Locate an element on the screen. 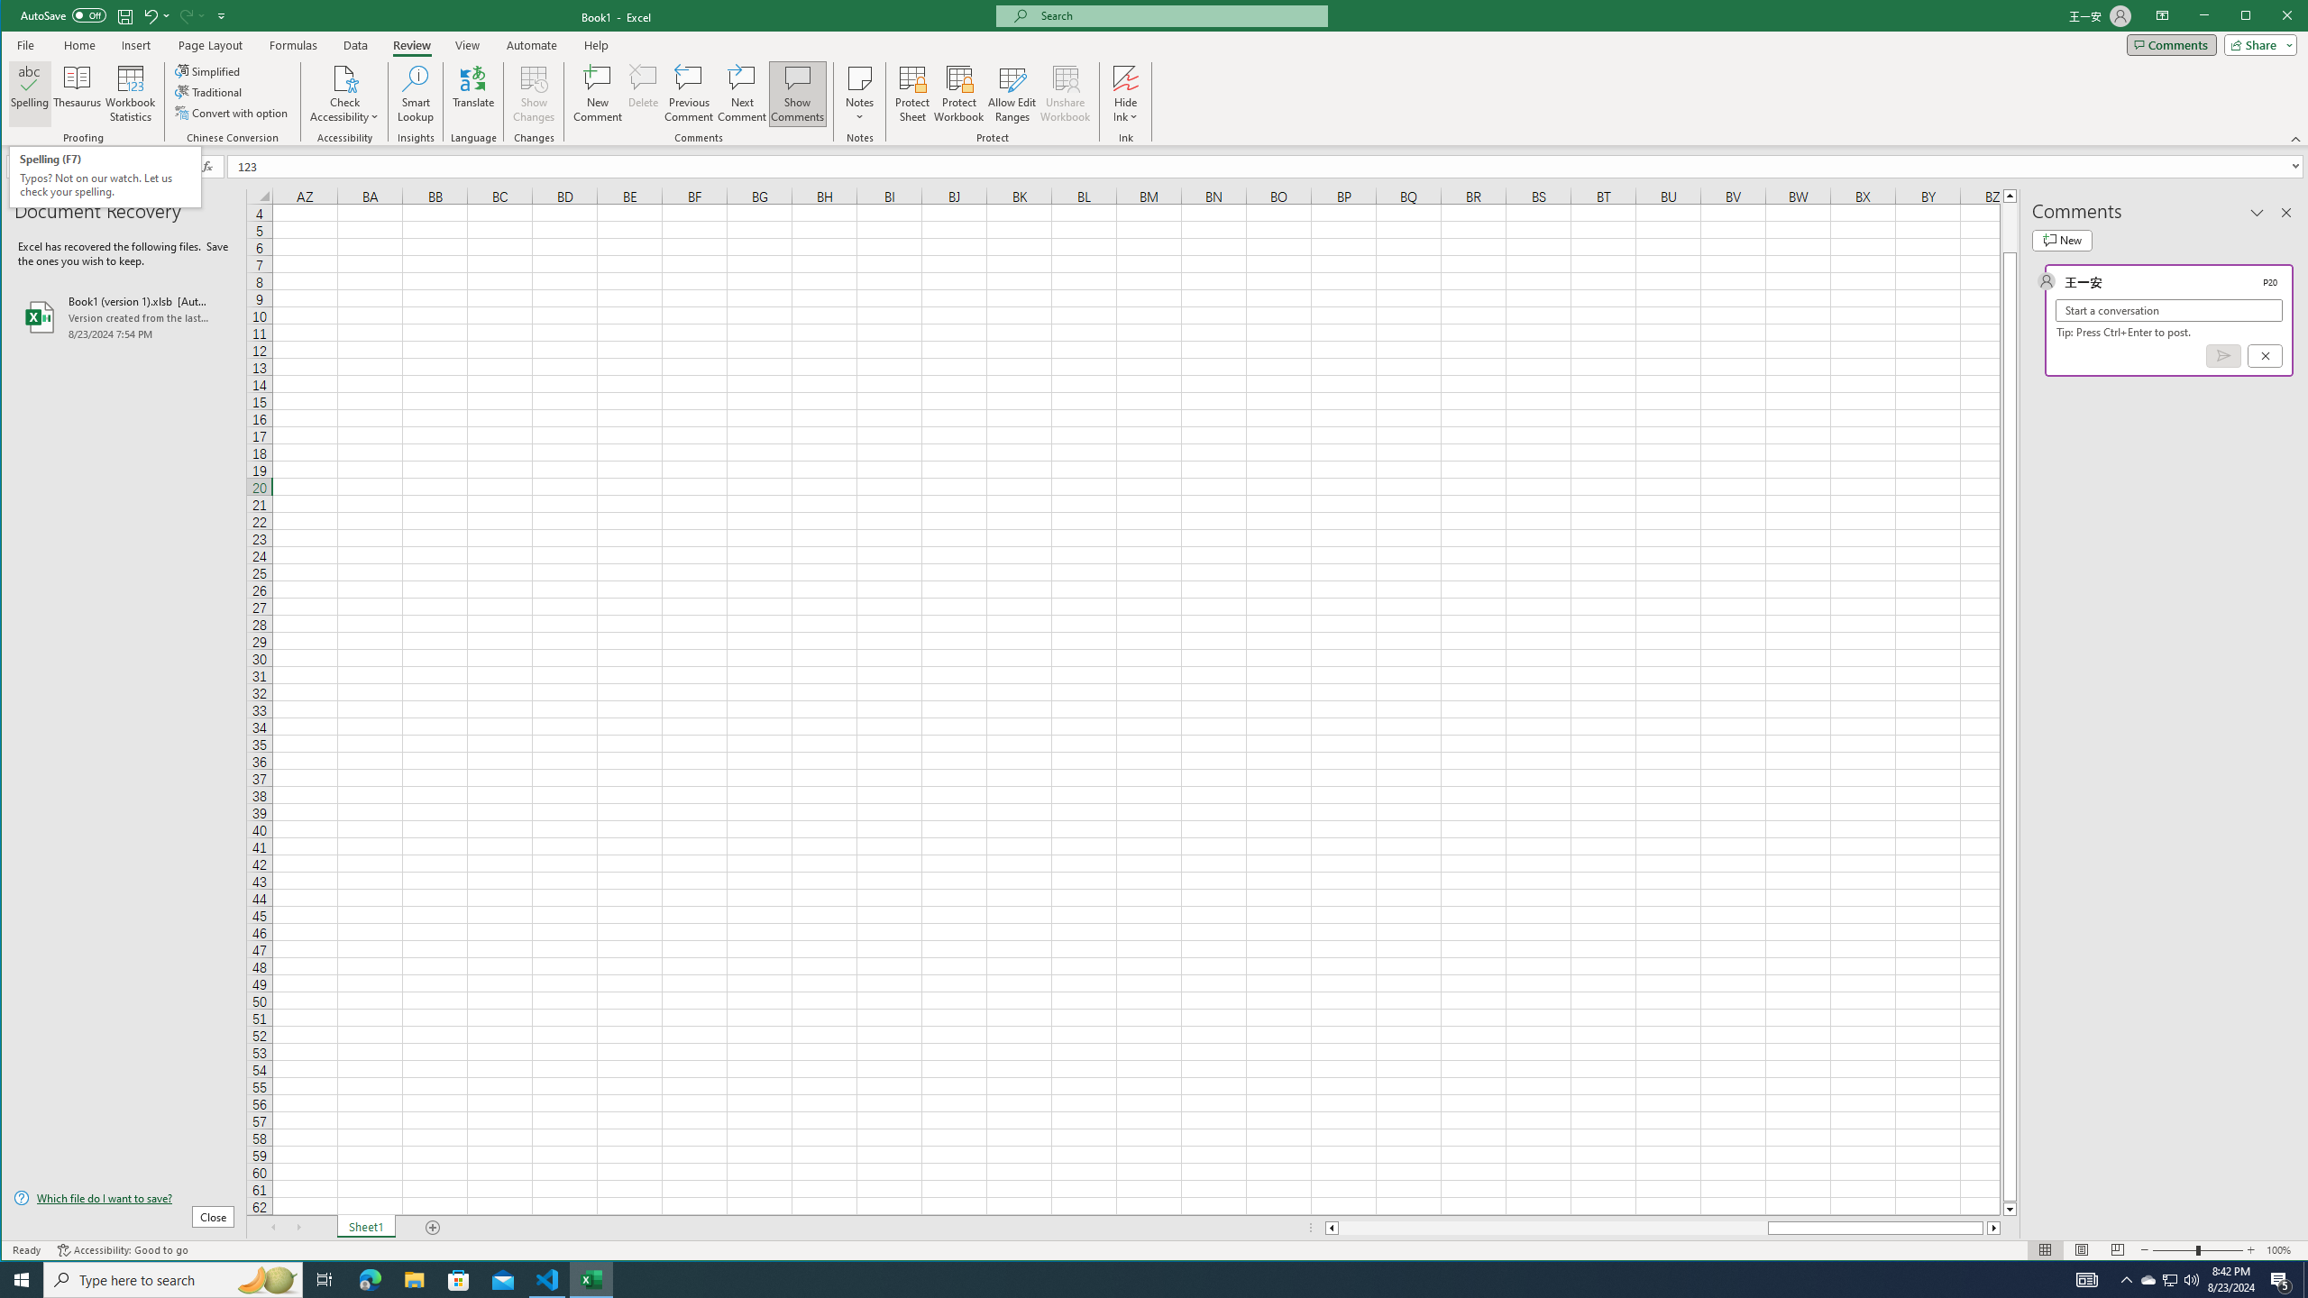 The height and width of the screenshot is (1298, 2308). Check Accessibility is located at coordinates (2171, 1280).